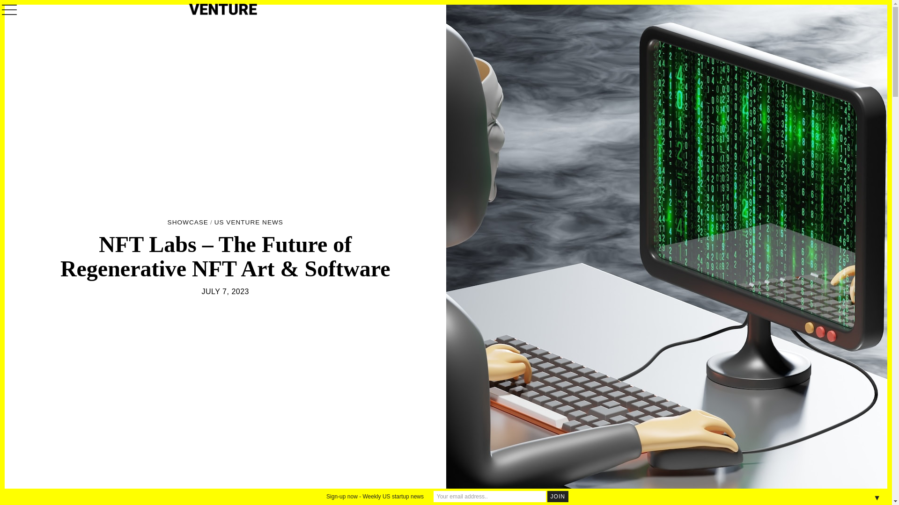 This screenshot has width=899, height=505. What do you see at coordinates (249, 223) in the screenshot?
I see `US VENTURE NEWS` at bounding box center [249, 223].